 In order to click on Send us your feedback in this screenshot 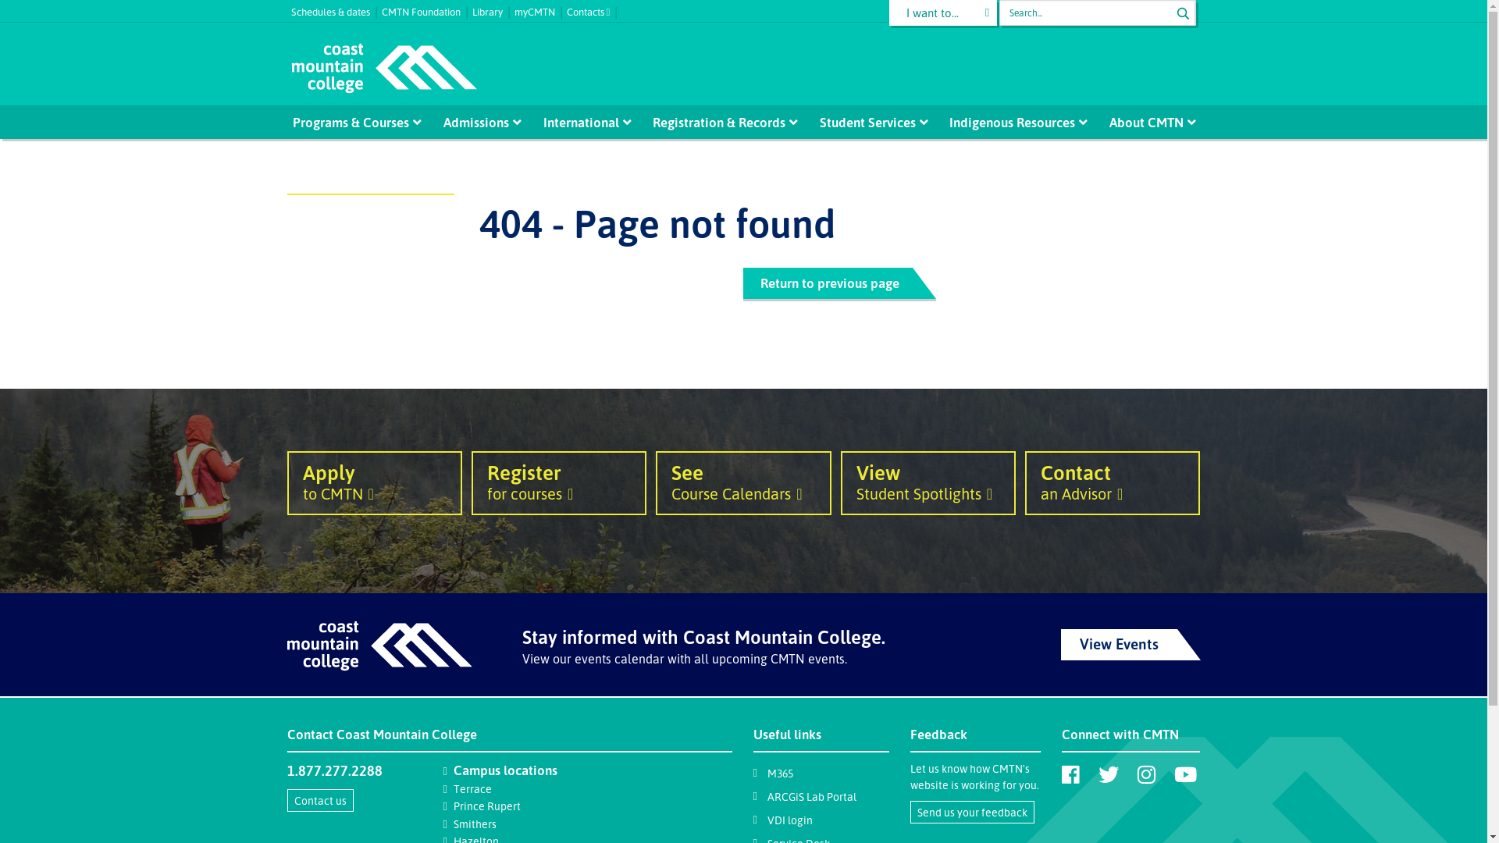, I will do `click(973, 812)`.